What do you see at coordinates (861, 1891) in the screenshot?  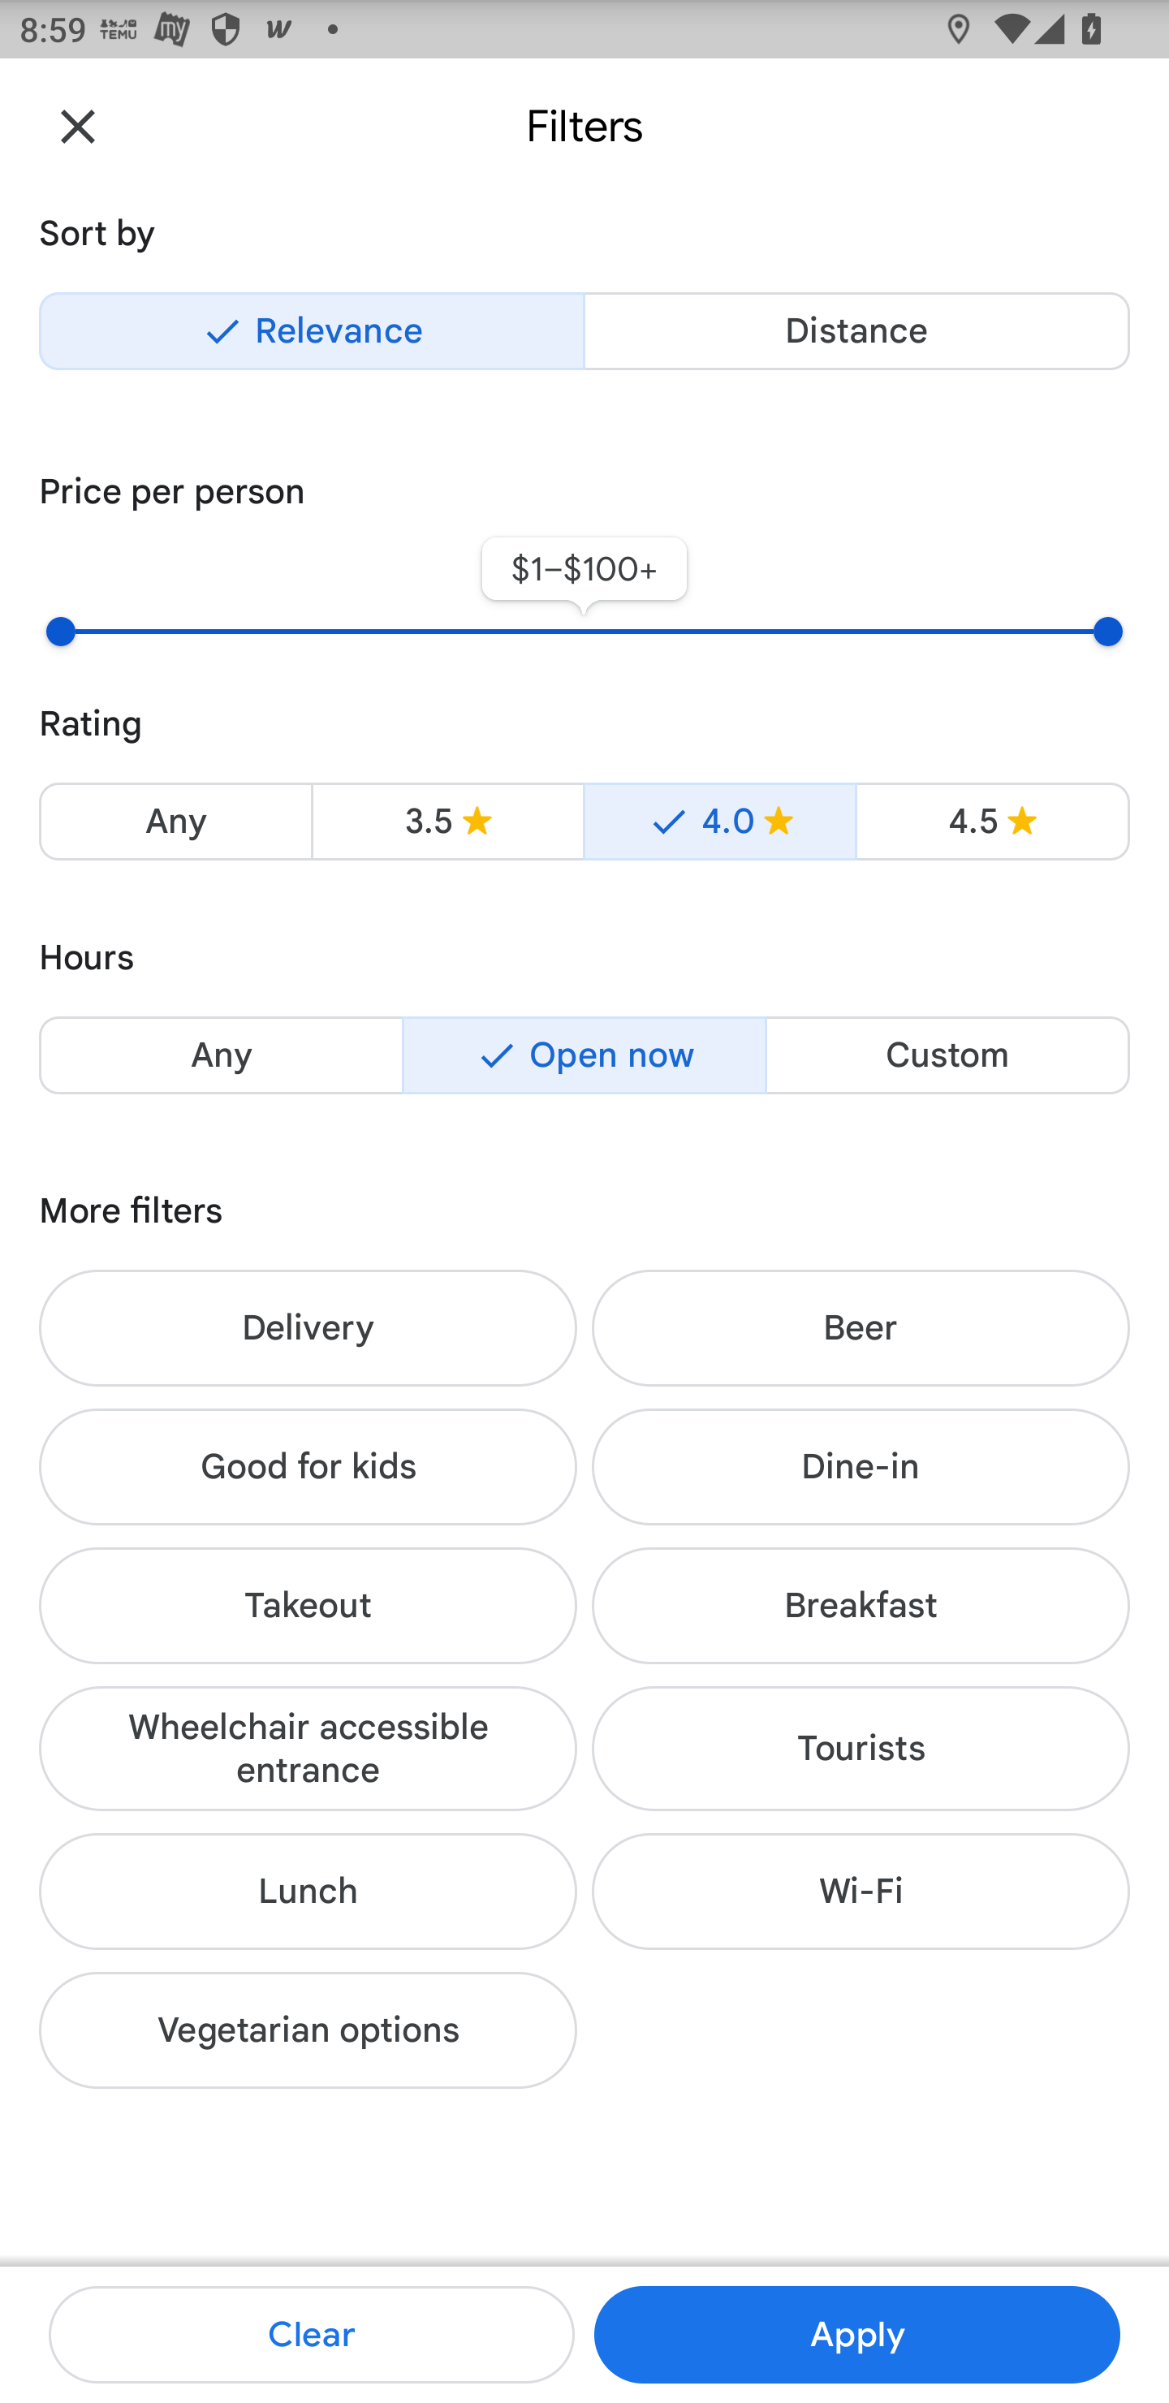 I see `Wi-Fi` at bounding box center [861, 1891].